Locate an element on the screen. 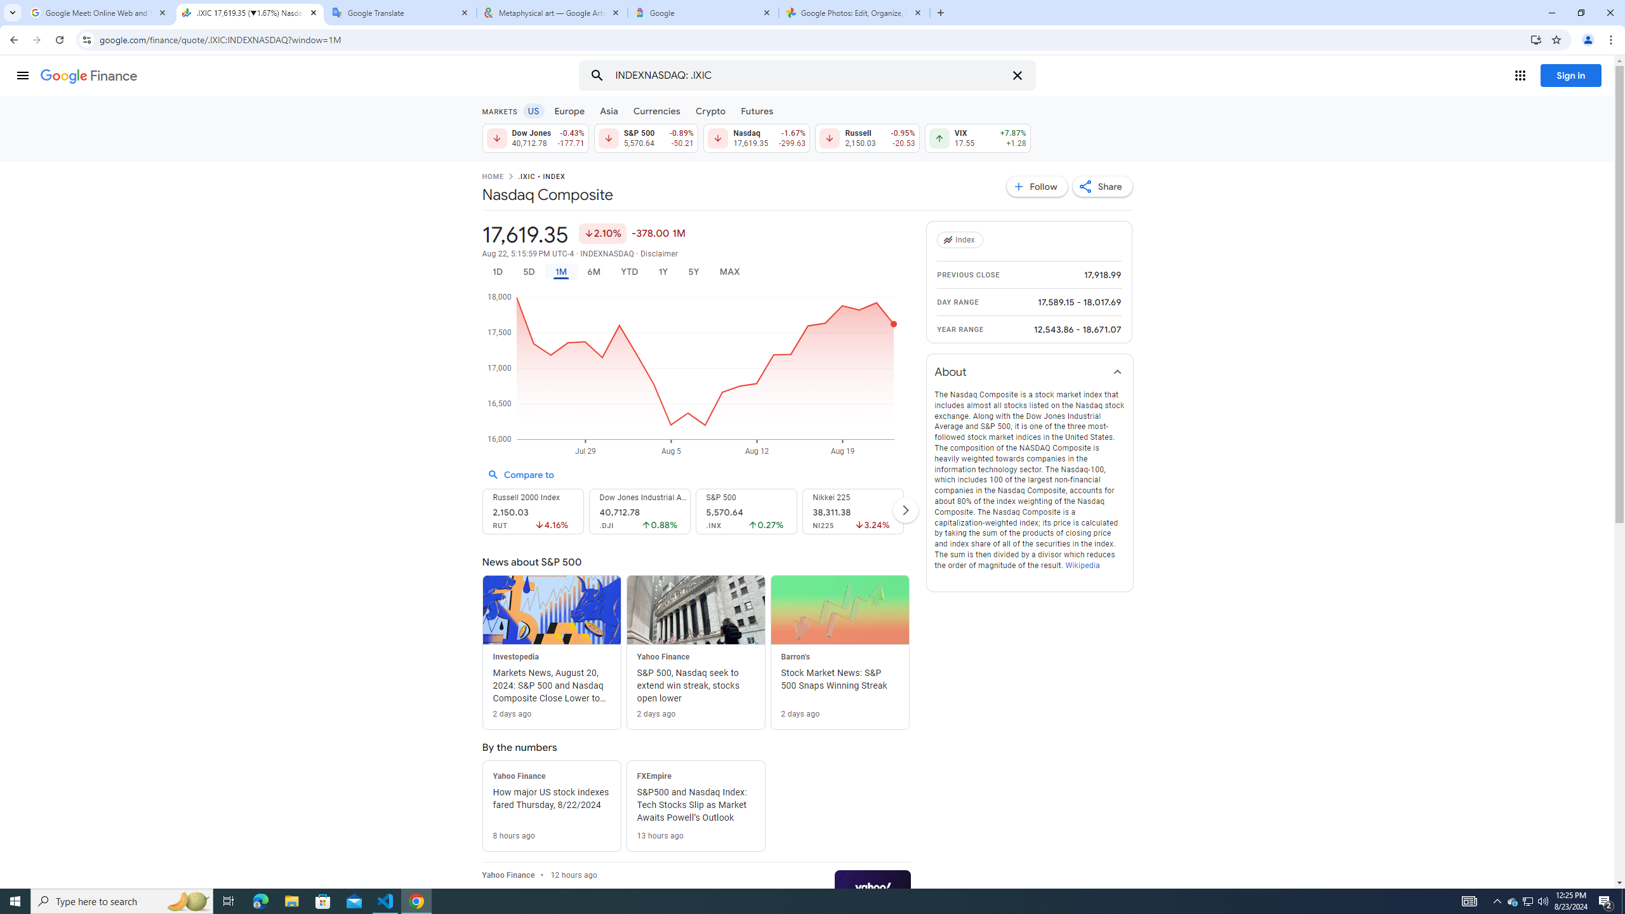 The width and height of the screenshot is (1625, 914). Asia is located at coordinates (609, 110).